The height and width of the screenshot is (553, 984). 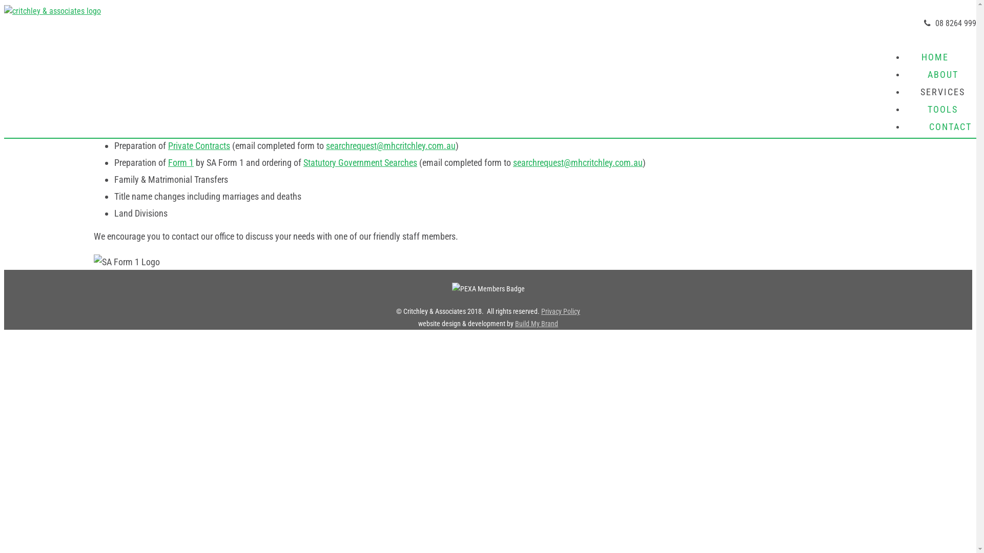 What do you see at coordinates (181, 163) in the screenshot?
I see `Form 1` at bounding box center [181, 163].